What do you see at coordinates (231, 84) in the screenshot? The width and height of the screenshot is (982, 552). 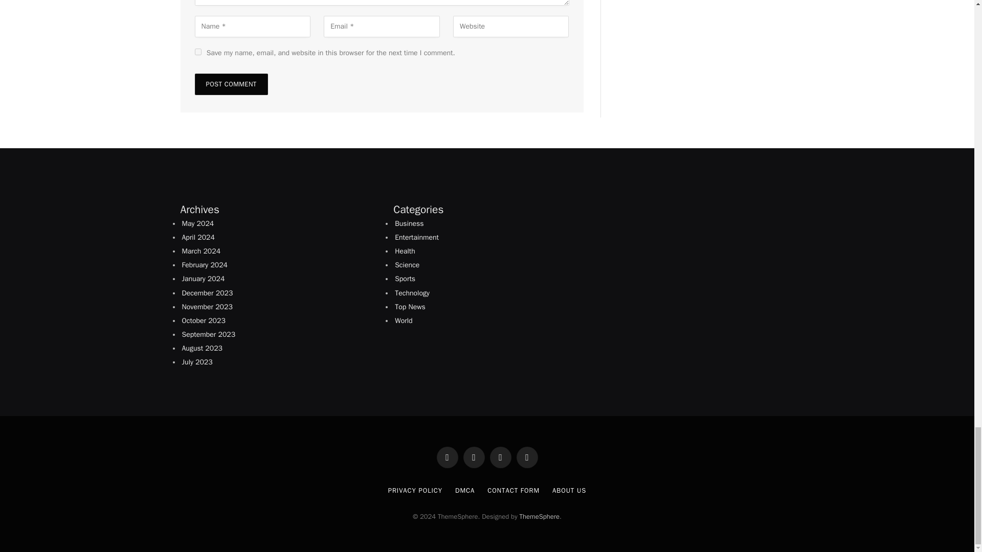 I see `Post Comment` at bounding box center [231, 84].